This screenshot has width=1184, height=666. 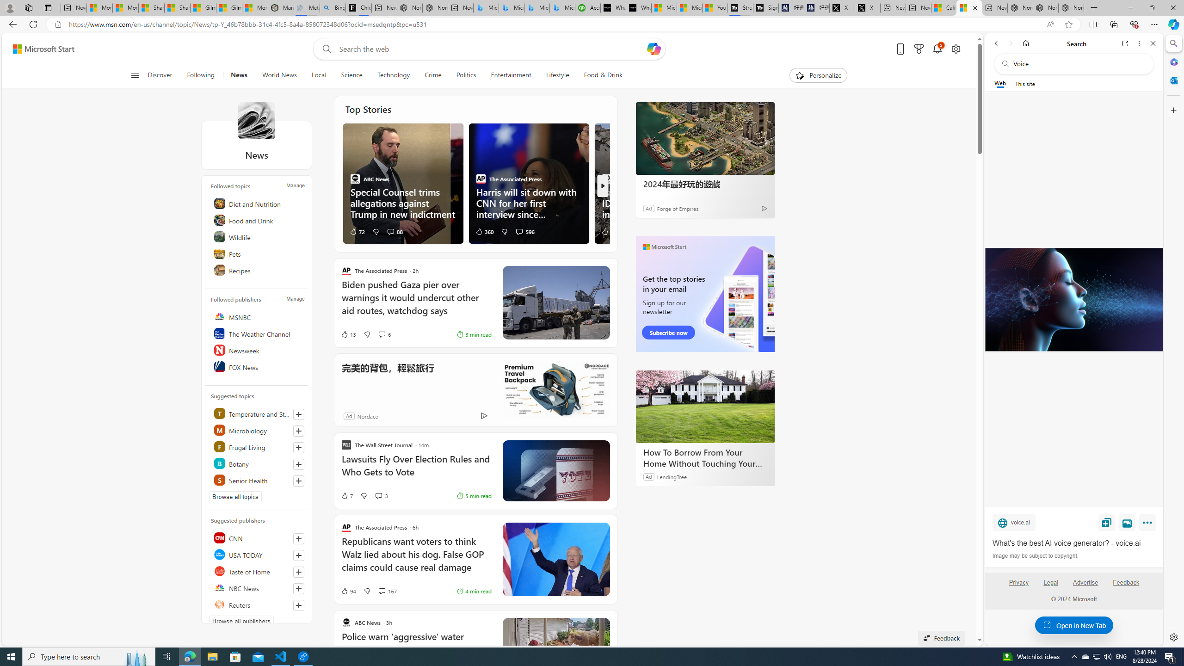 I want to click on Skip to content, so click(x=40, y=49).